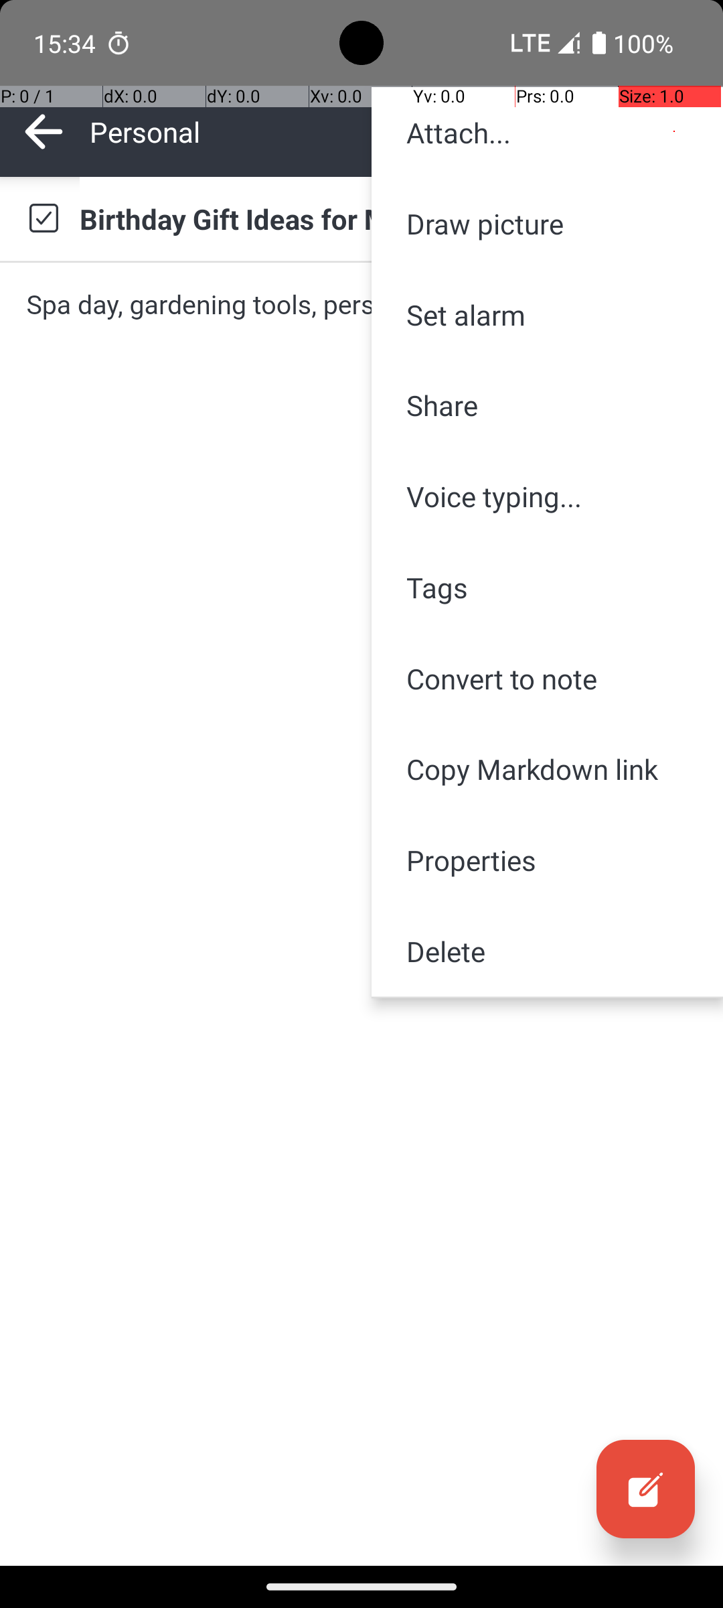  What do you see at coordinates (548, 133) in the screenshot?
I see `Attach...` at bounding box center [548, 133].